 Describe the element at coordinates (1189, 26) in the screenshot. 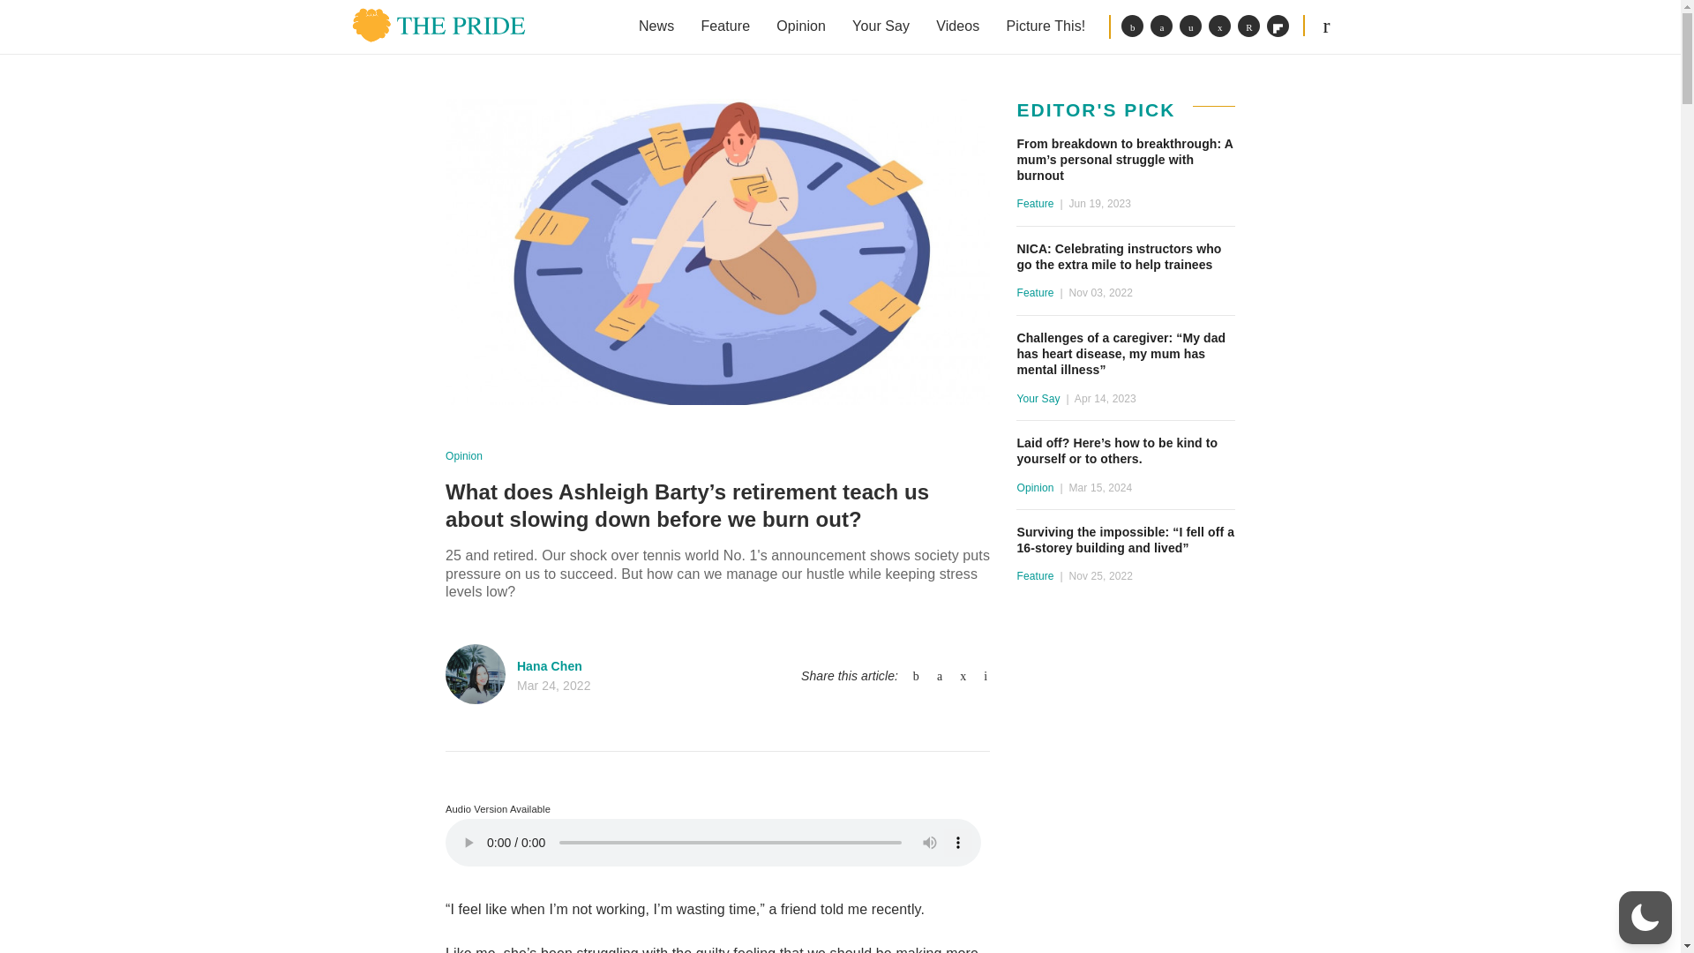

I see `Instagram` at that location.